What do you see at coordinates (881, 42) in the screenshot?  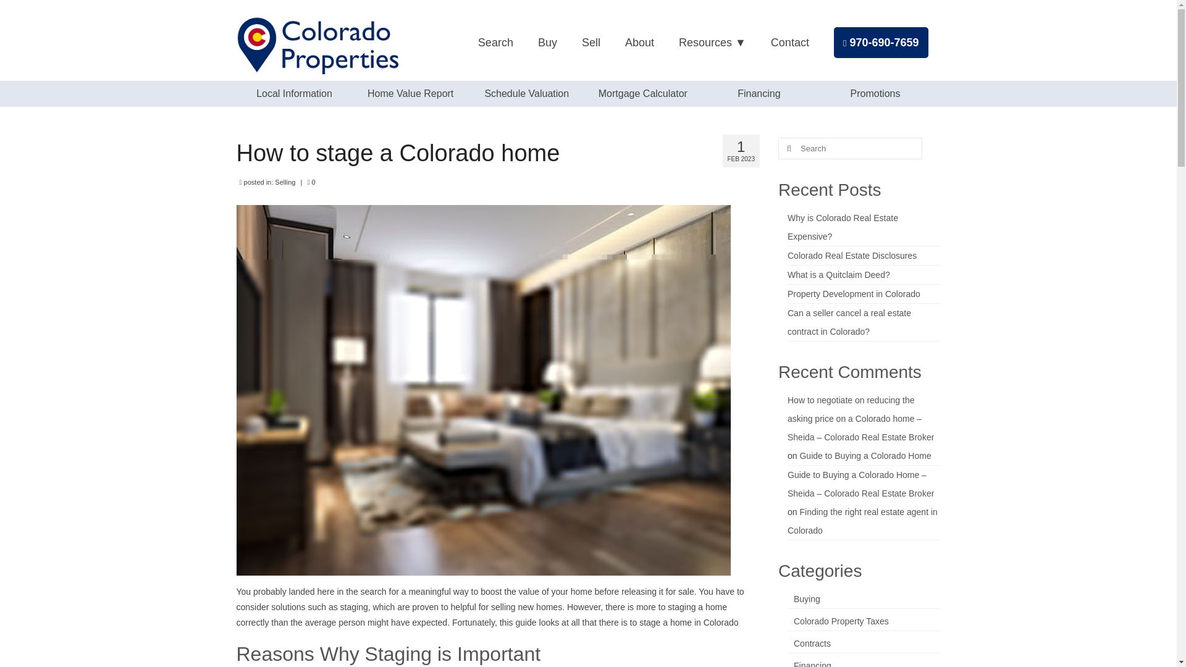 I see `970-690-7659` at bounding box center [881, 42].